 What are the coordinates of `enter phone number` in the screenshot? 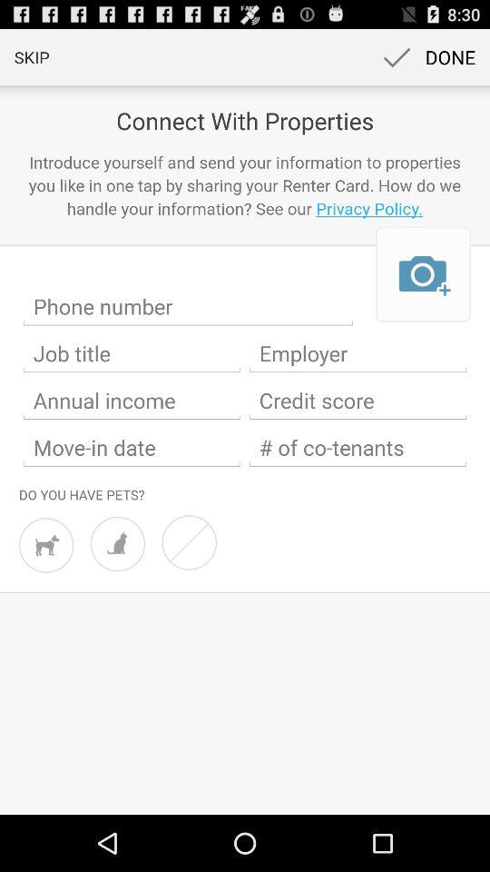 It's located at (189, 307).